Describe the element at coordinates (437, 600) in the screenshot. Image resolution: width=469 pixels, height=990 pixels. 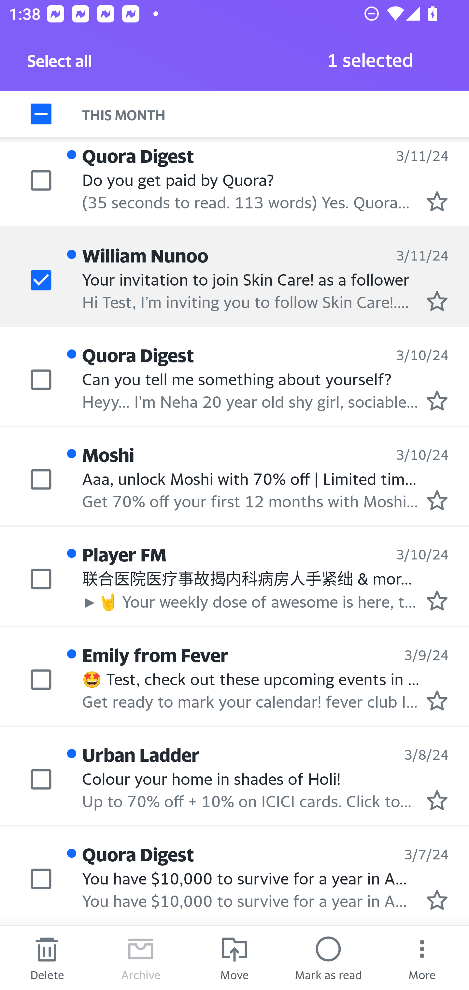
I see `Mark as starred.` at that location.